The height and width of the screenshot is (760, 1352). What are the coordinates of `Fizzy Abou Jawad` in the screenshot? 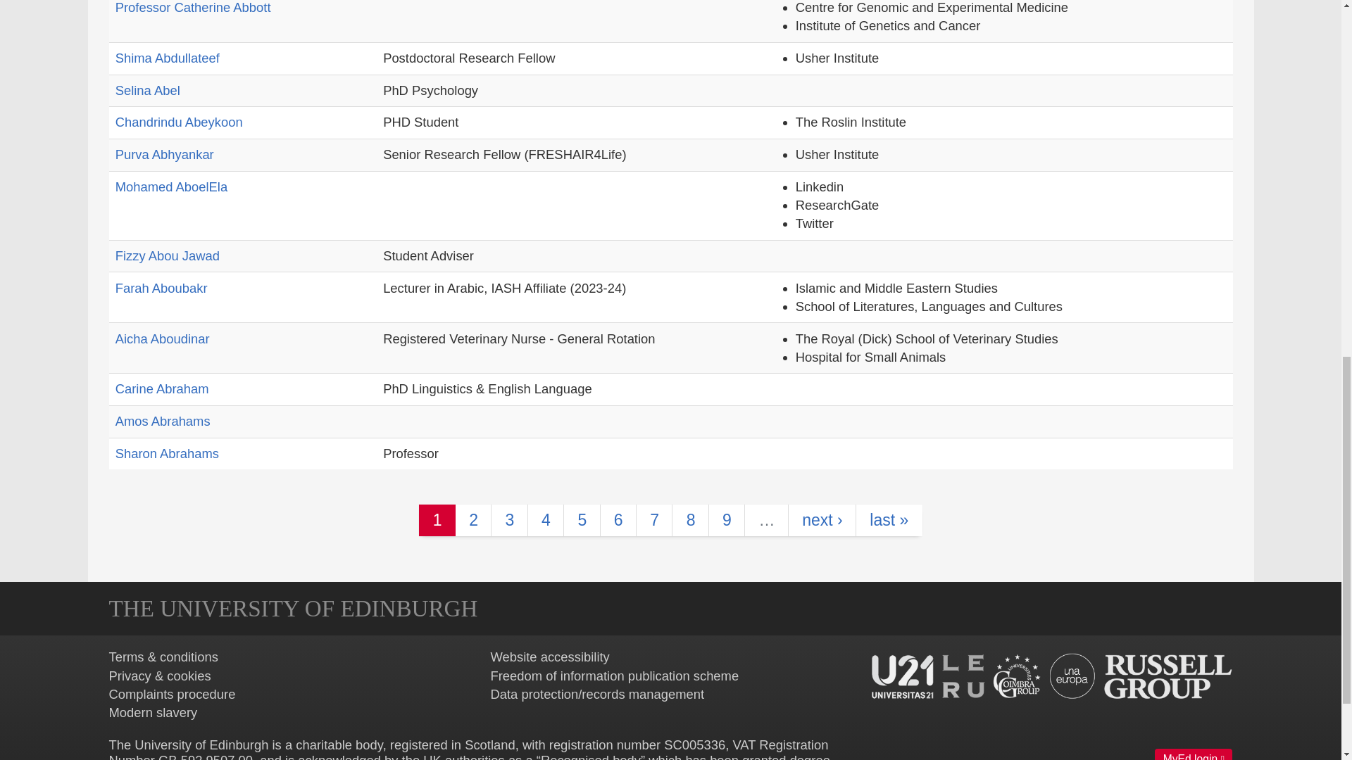 It's located at (167, 255).